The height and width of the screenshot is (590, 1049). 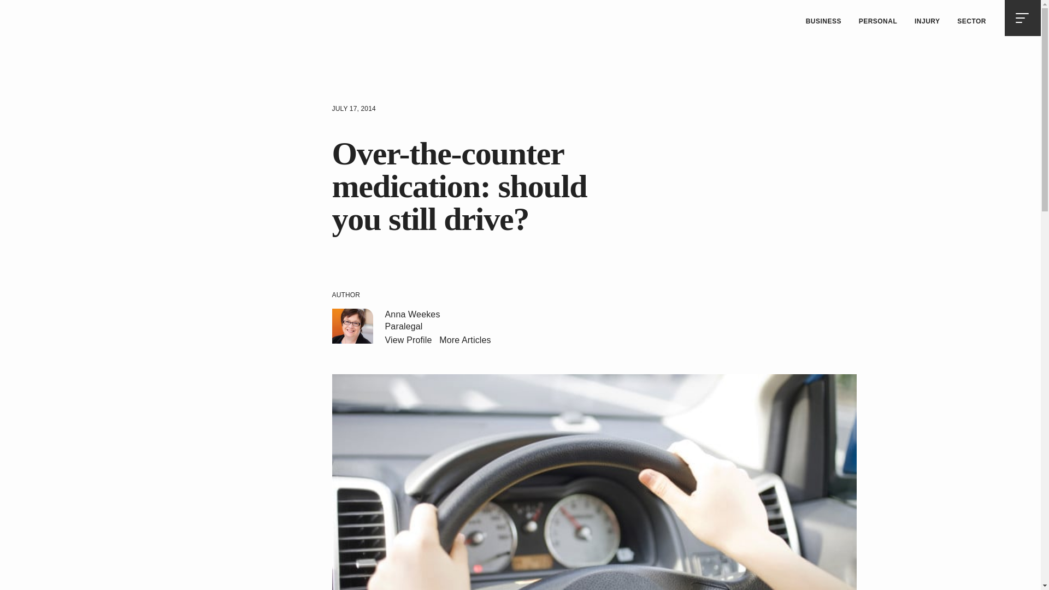 I want to click on PERSONAL, so click(x=877, y=22).